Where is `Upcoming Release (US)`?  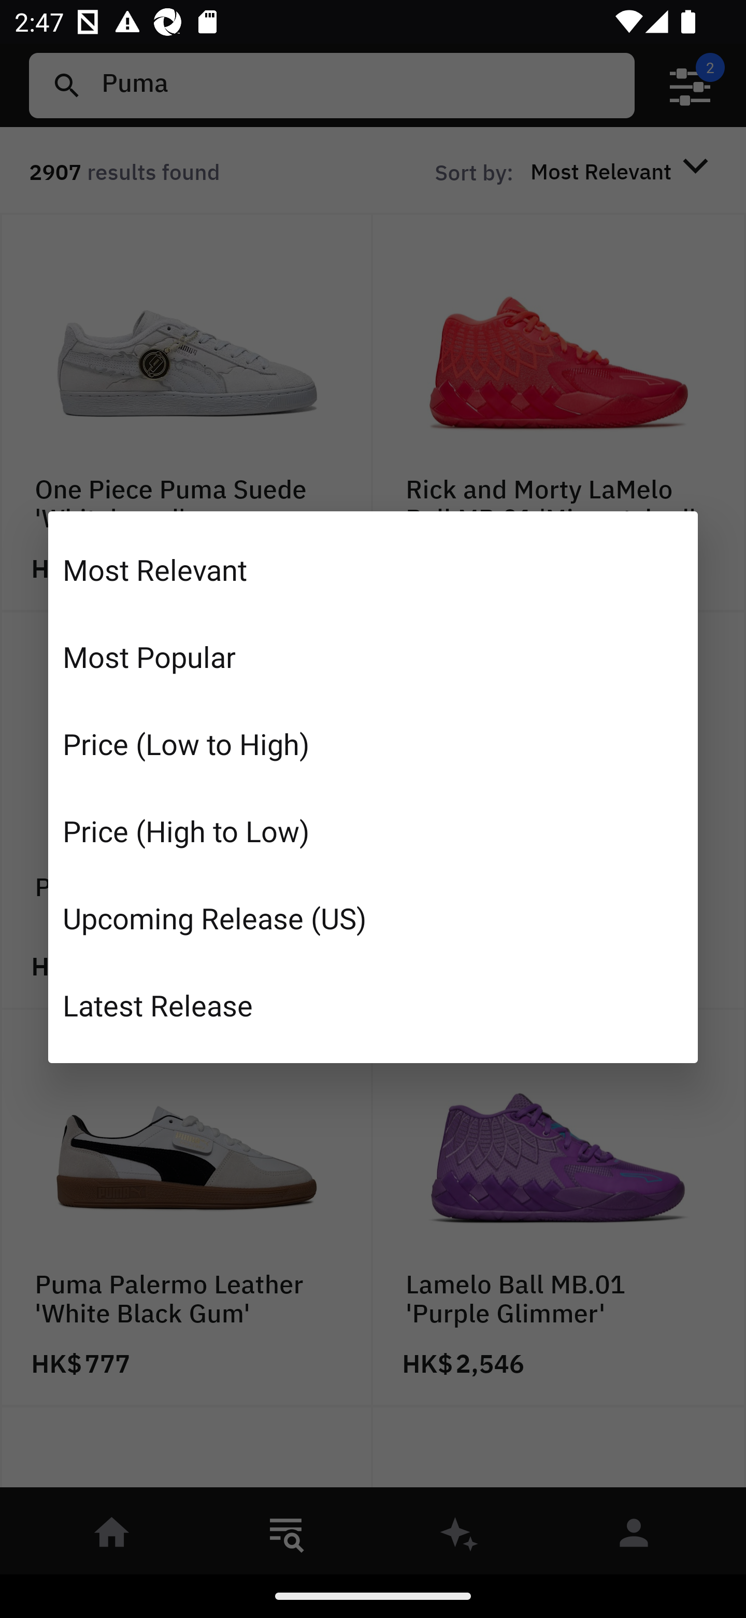 Upcoming Release (US) is located at coordinates (373, 917).